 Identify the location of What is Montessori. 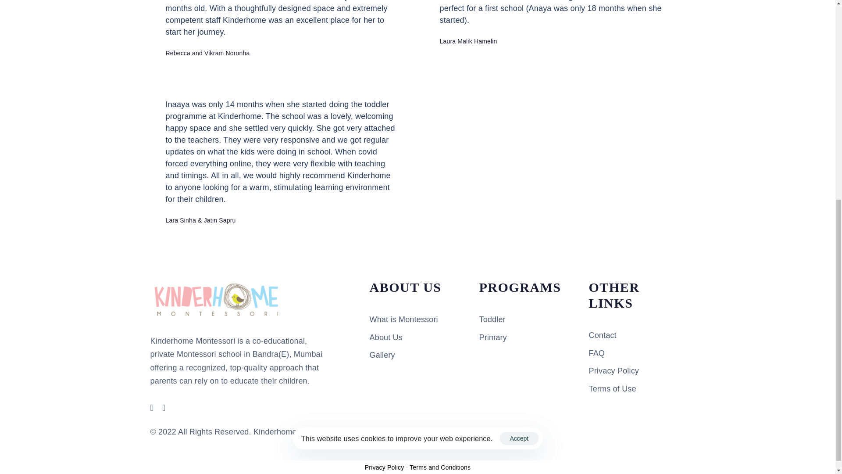
(417, 320).